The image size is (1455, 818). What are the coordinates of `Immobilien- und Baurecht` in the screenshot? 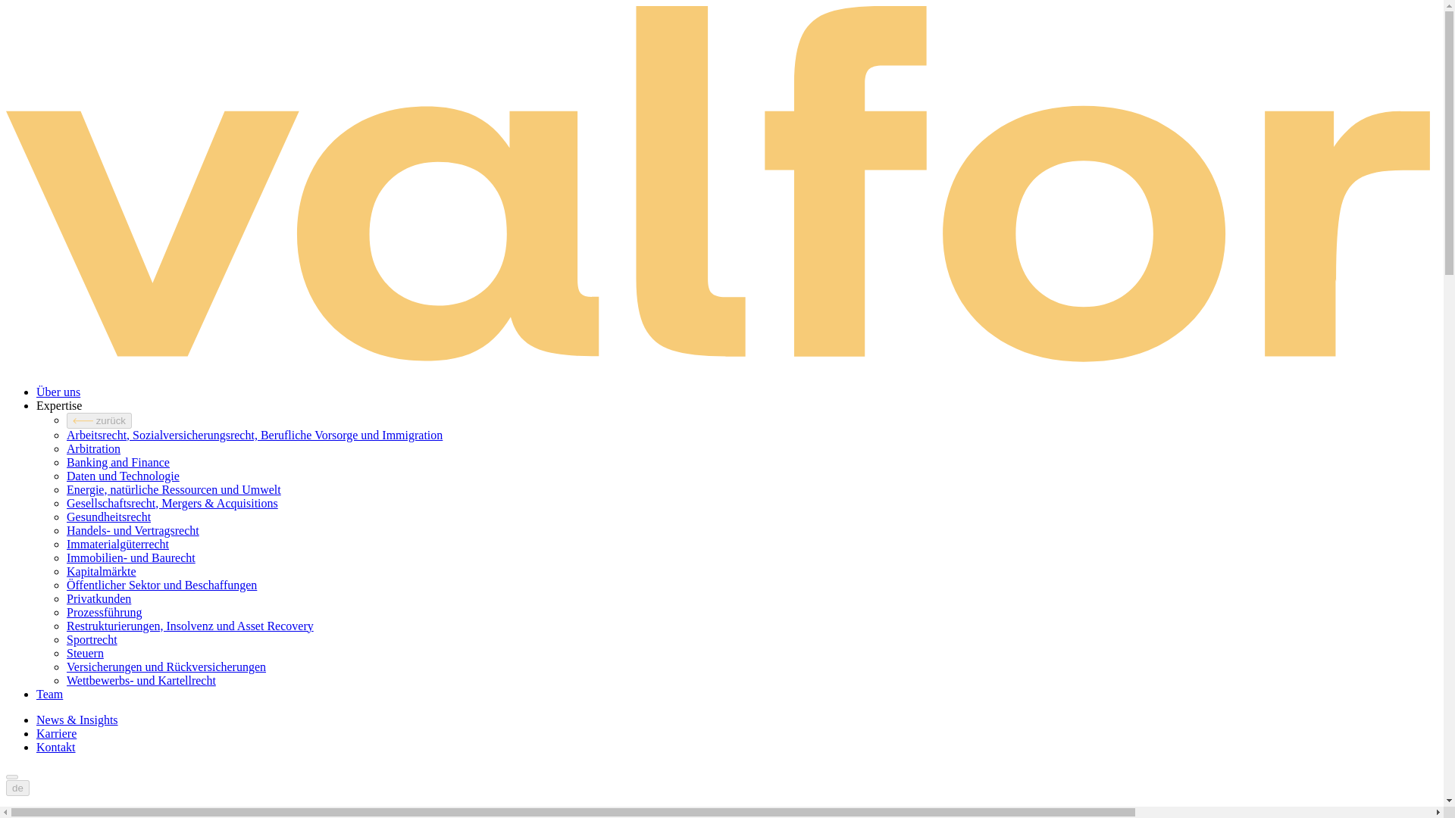 It's located at (130, 557).